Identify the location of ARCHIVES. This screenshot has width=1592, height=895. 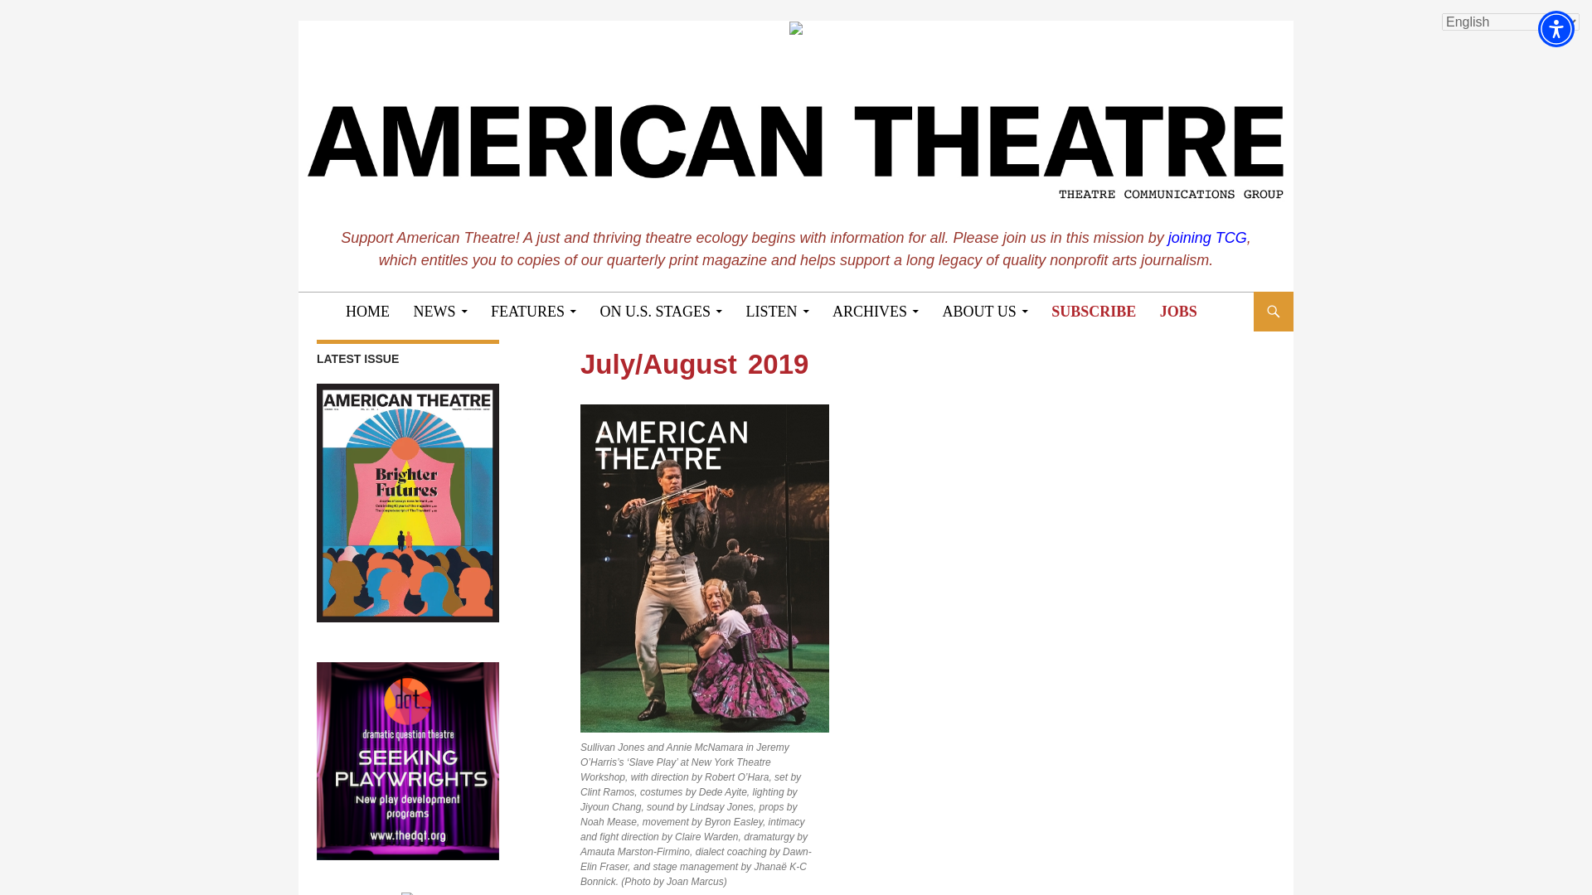
(876, 312).